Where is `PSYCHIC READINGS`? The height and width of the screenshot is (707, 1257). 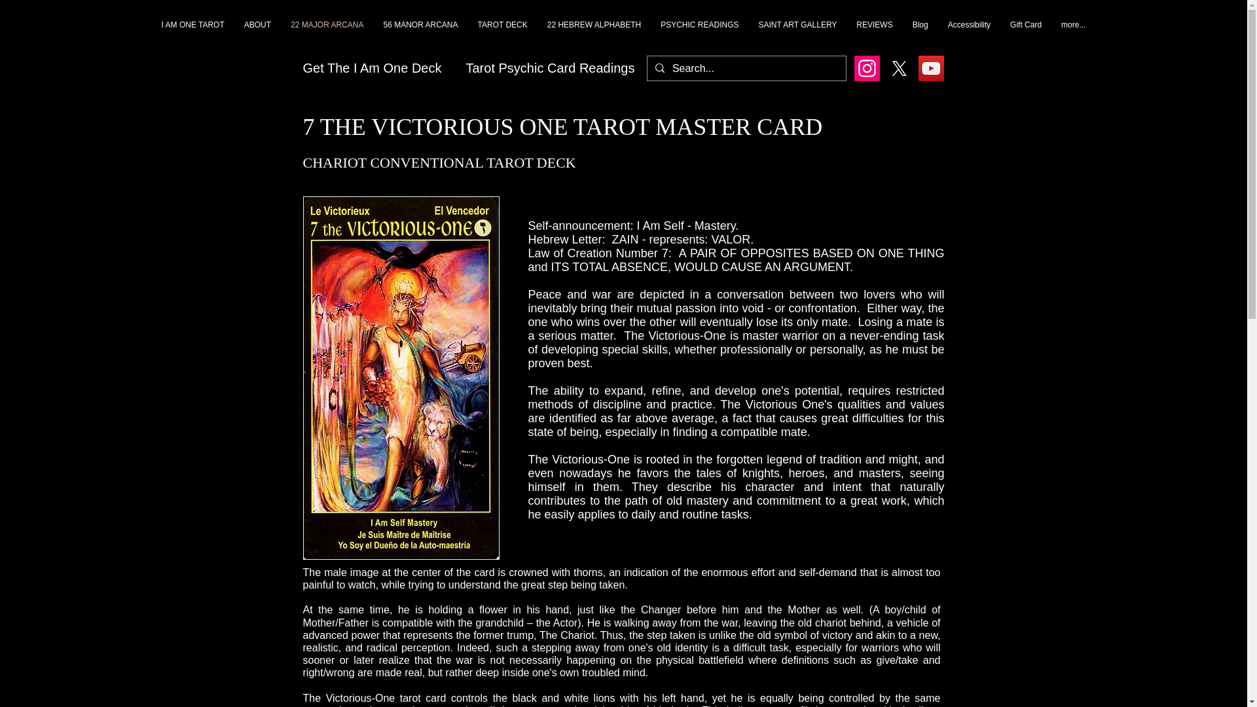
PSYCHIC READINGS is located at coordinates (699, 35).